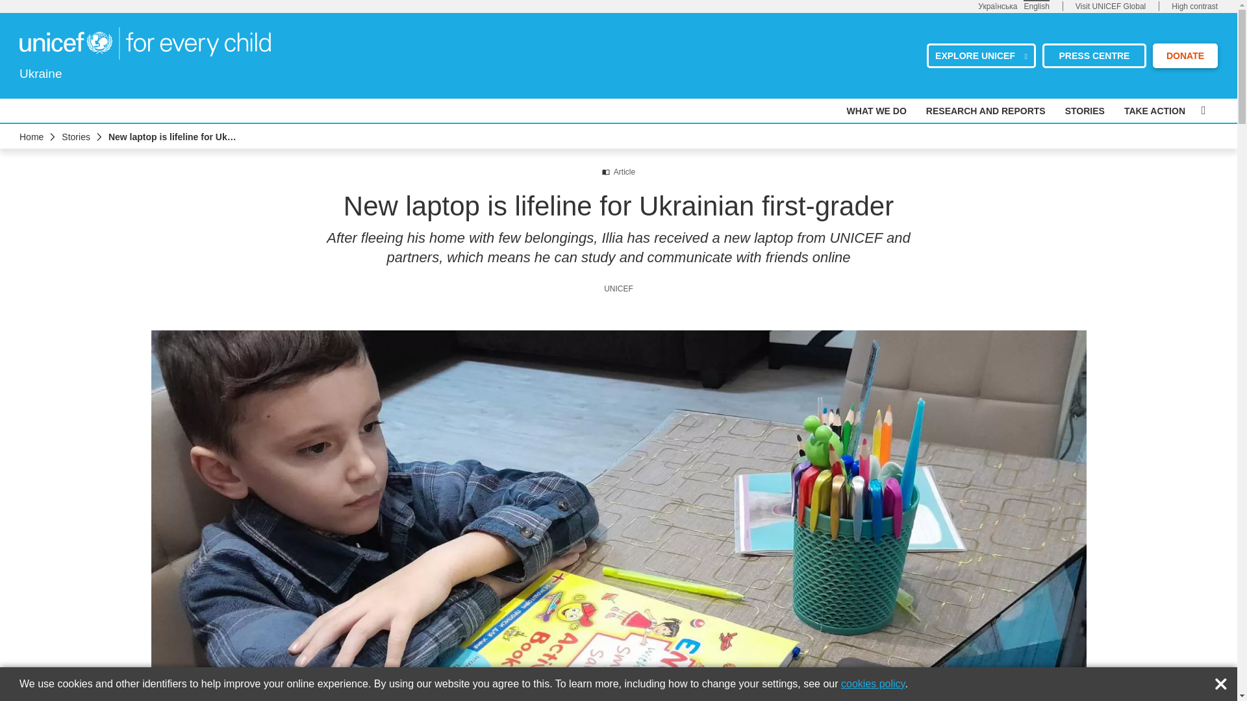  Describe the element at coordinates (986, 111) in the screenshot. I see `RESEARCH AND REPORTS` at that location.